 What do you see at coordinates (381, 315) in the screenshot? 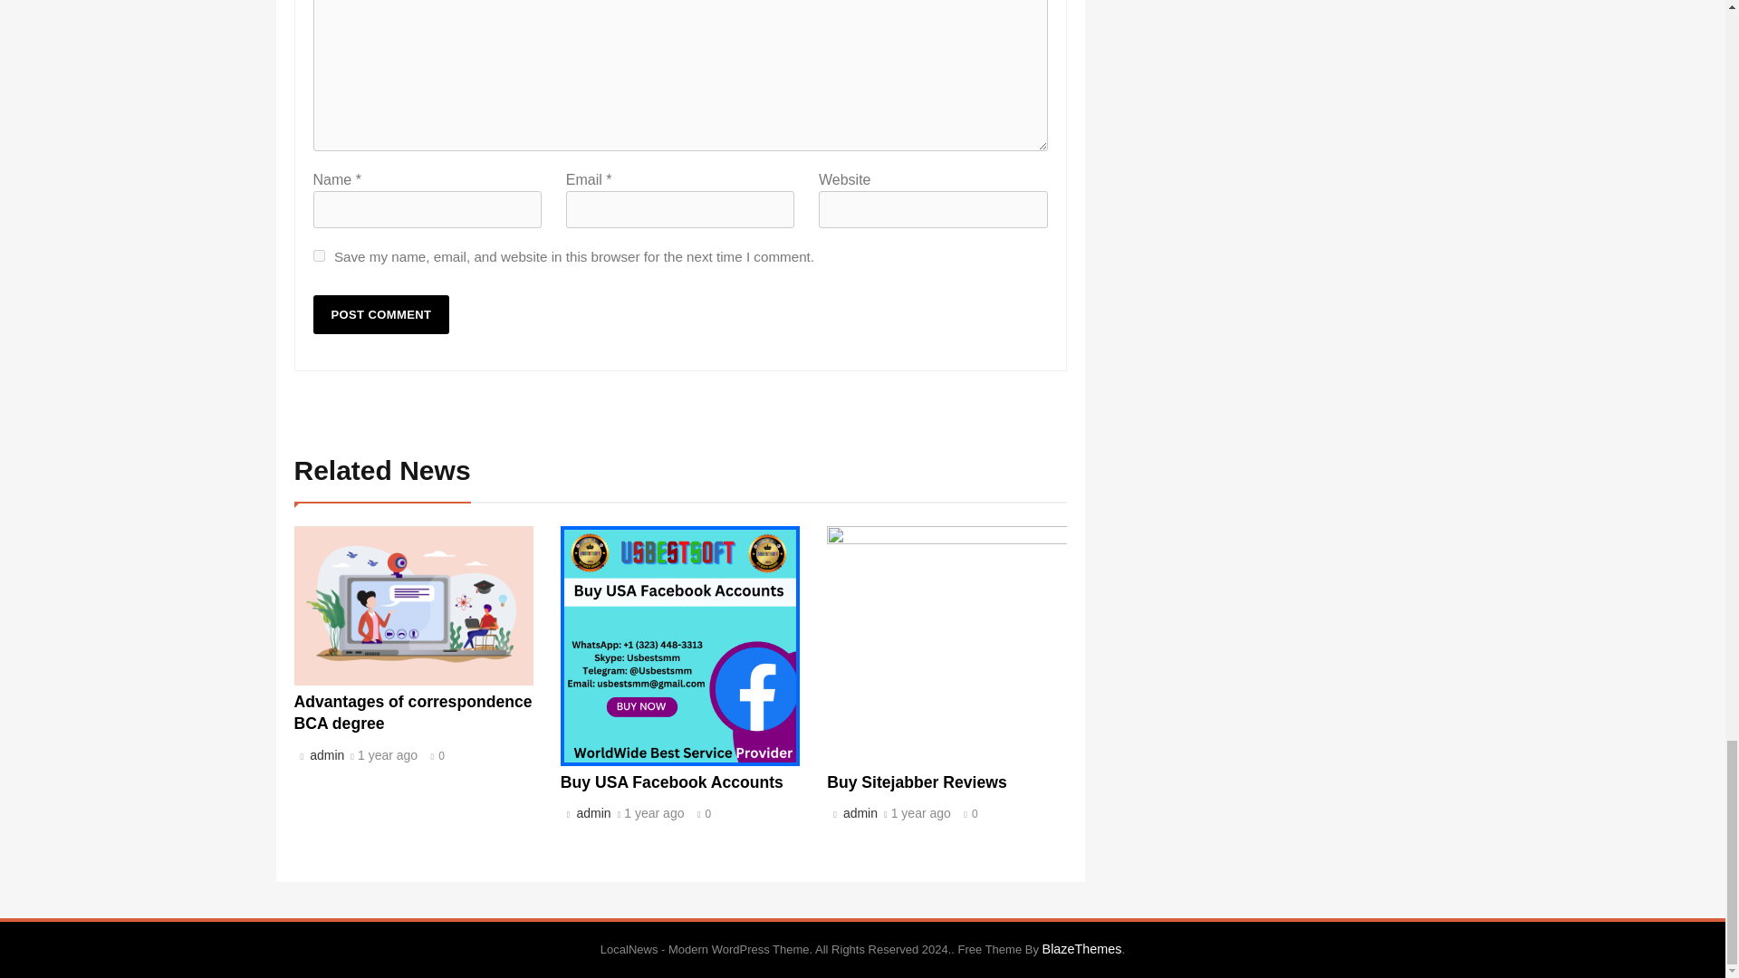
I see `Post Comment` at bounding box center [381, 315].